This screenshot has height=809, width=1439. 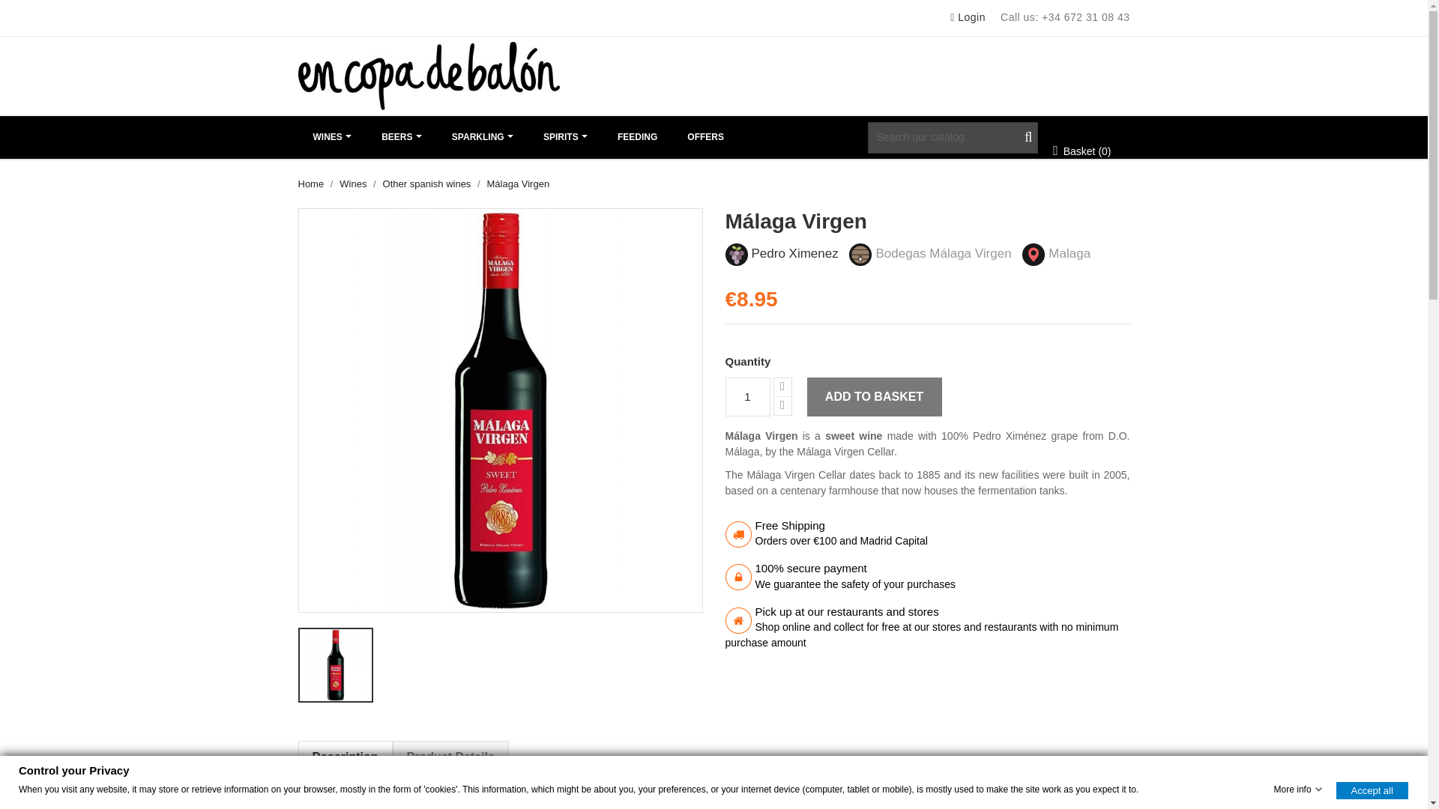 What do you see at coordinates (966, 17) in the screenshot?
I see `Log in to your customer account` at bounding box center [966, 17].